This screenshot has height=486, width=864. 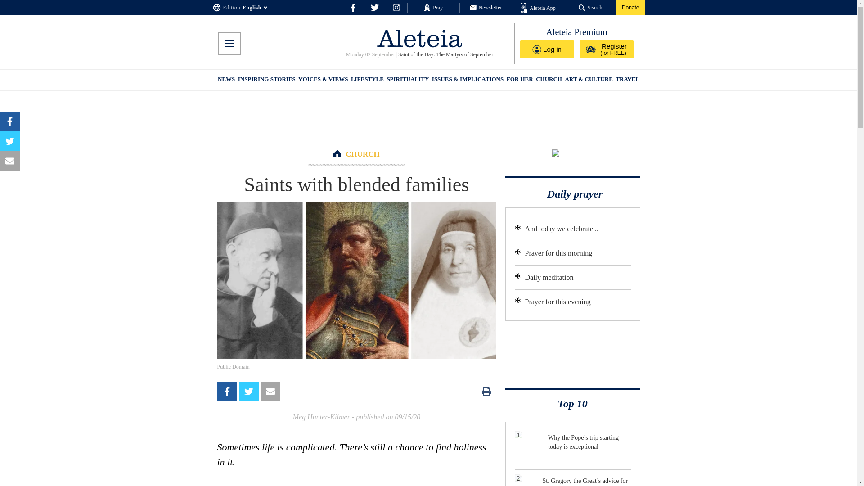 I want to click on CHURCH, so click(x=363, y=154).